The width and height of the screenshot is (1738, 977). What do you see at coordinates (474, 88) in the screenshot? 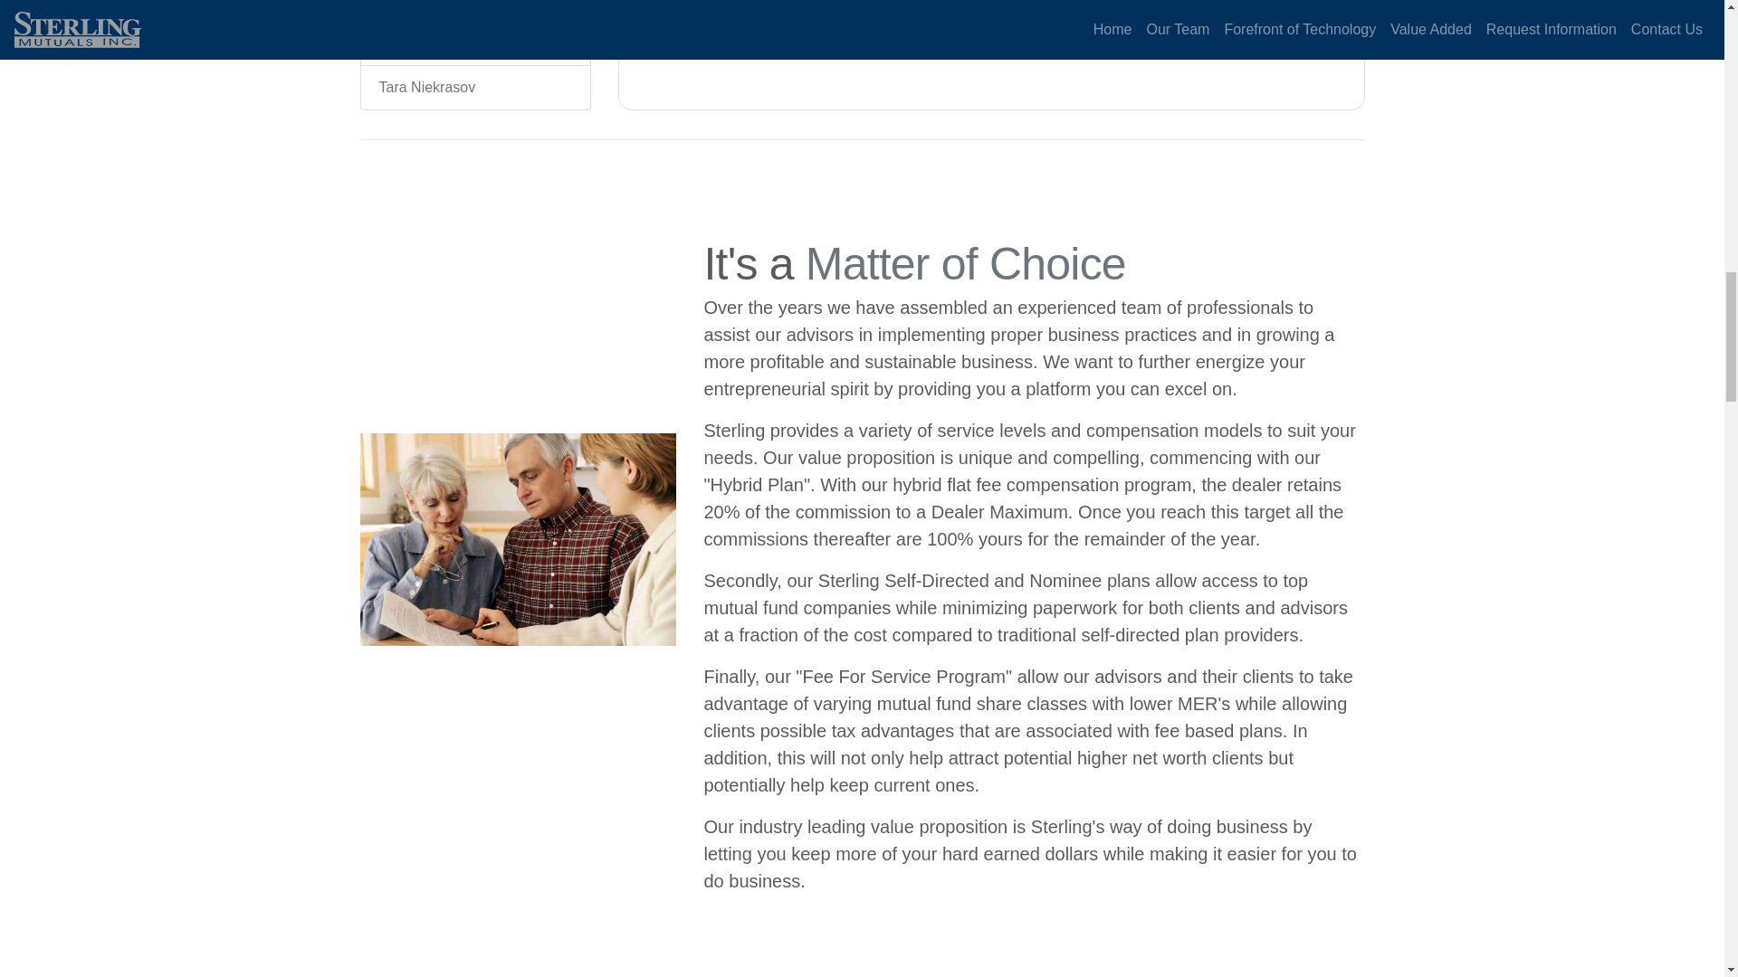
I see `Tara Niekrasov` at bounding box center [474, 88].